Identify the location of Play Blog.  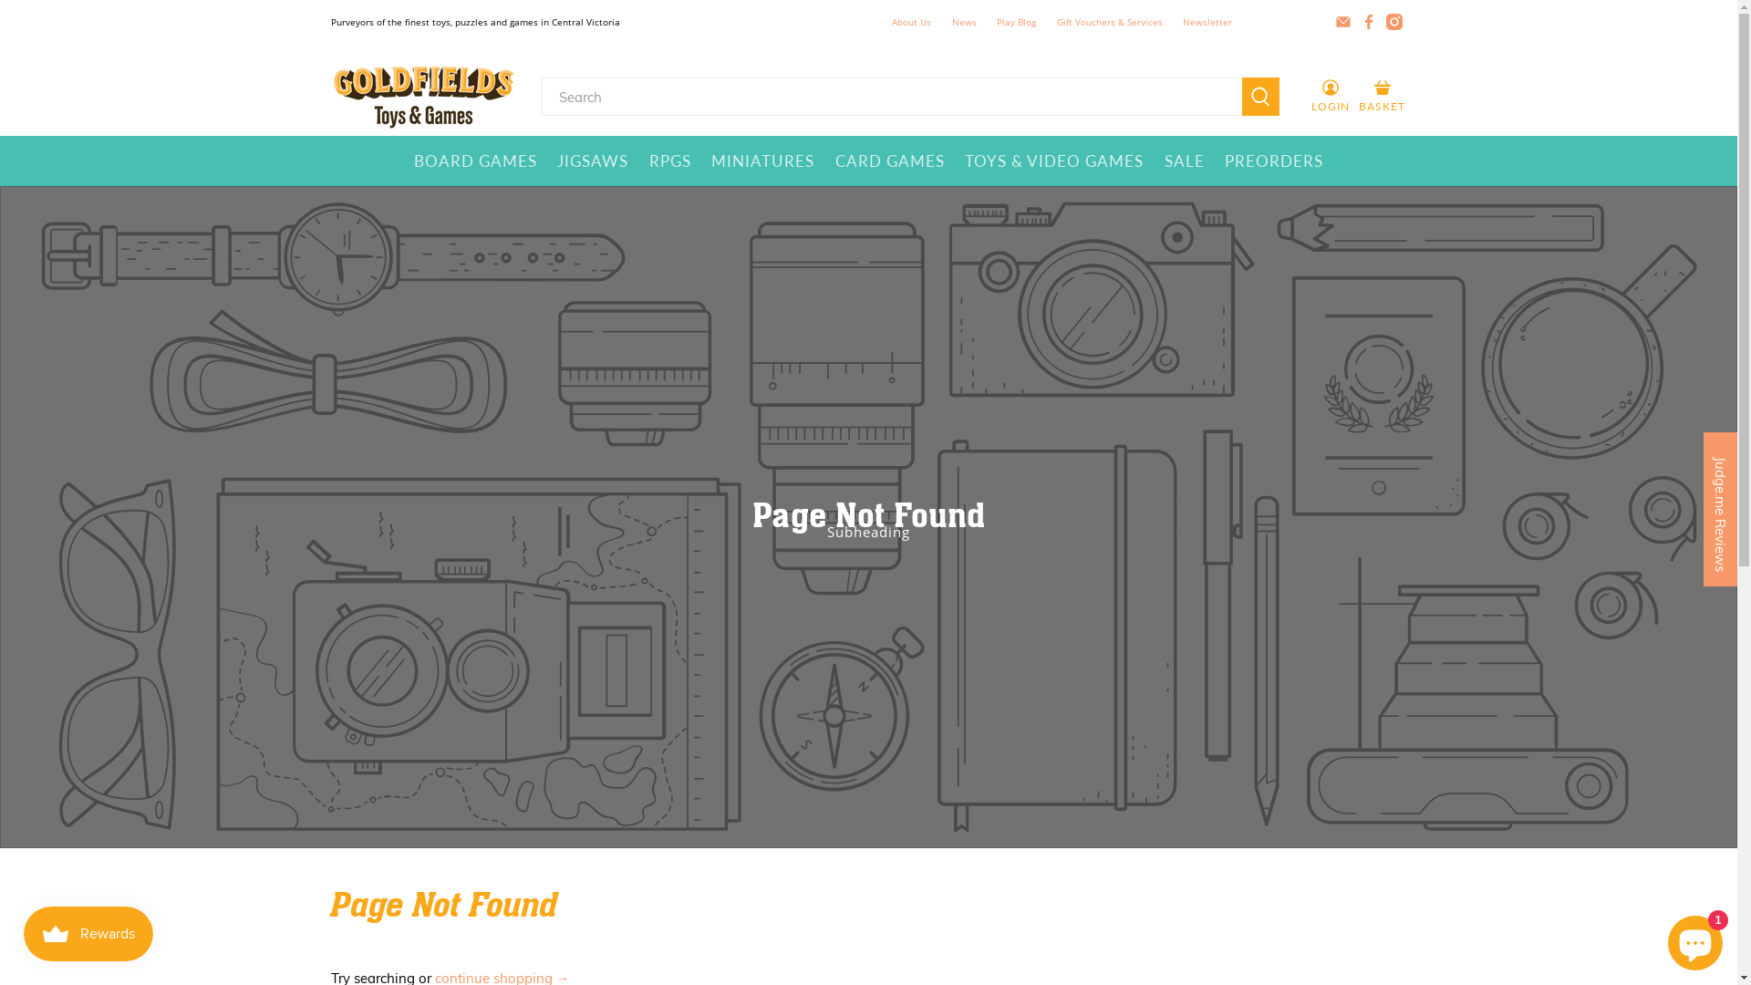
(1017, 22).